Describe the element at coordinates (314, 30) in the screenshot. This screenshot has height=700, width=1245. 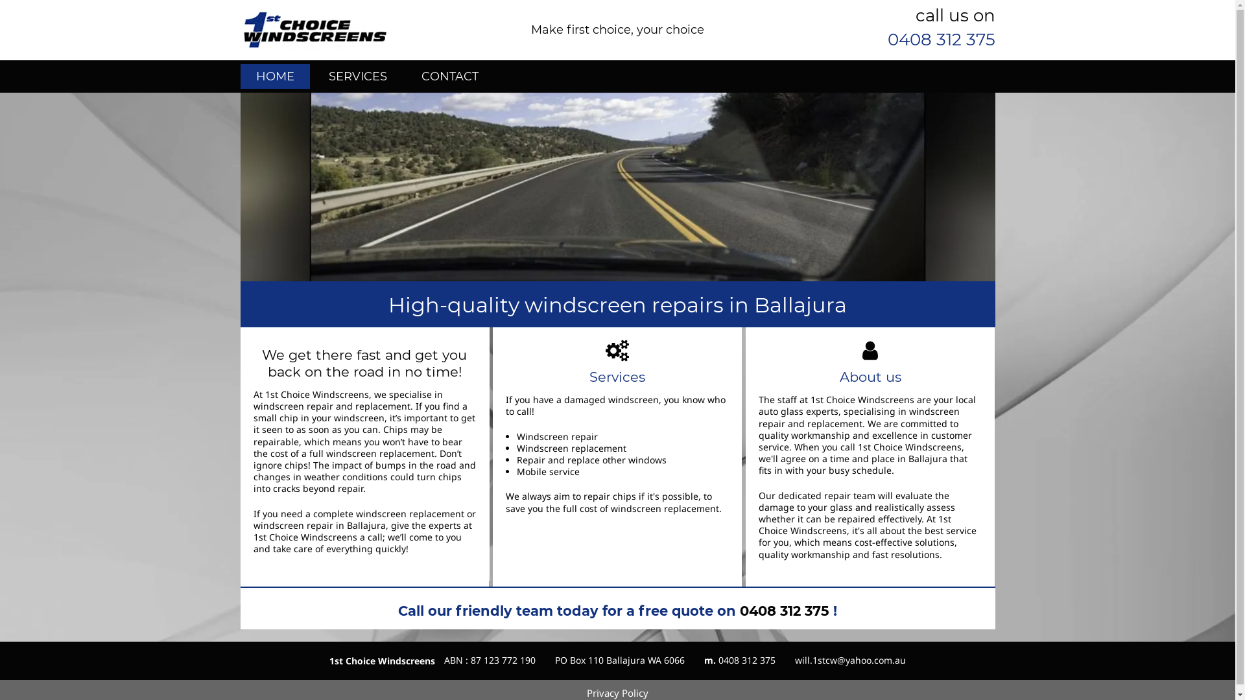
I see `first choice windscreens business logo` at that location.